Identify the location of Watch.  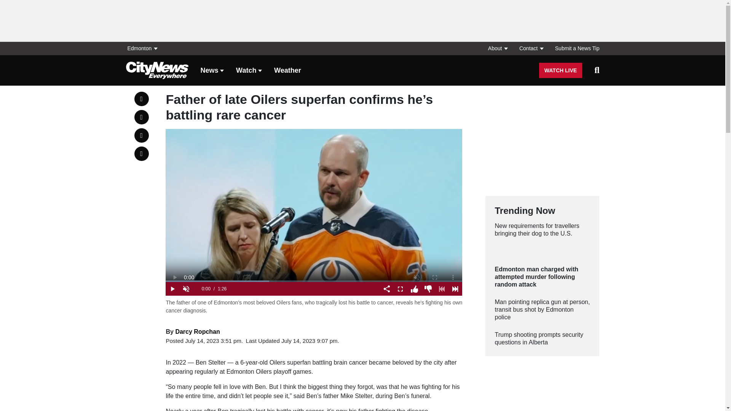
(249, 71).